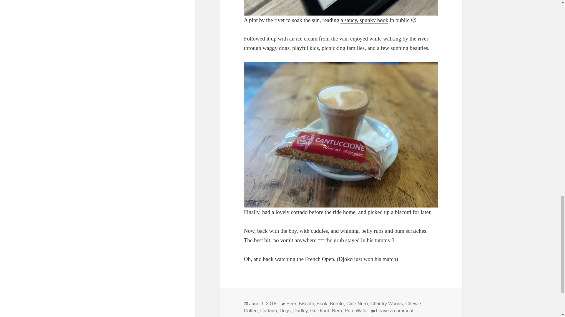 The width and height of the screenshot is (565, 317). Describe the element at coordinates (291, 304) in the screenshot. I see `Beer` at that location.